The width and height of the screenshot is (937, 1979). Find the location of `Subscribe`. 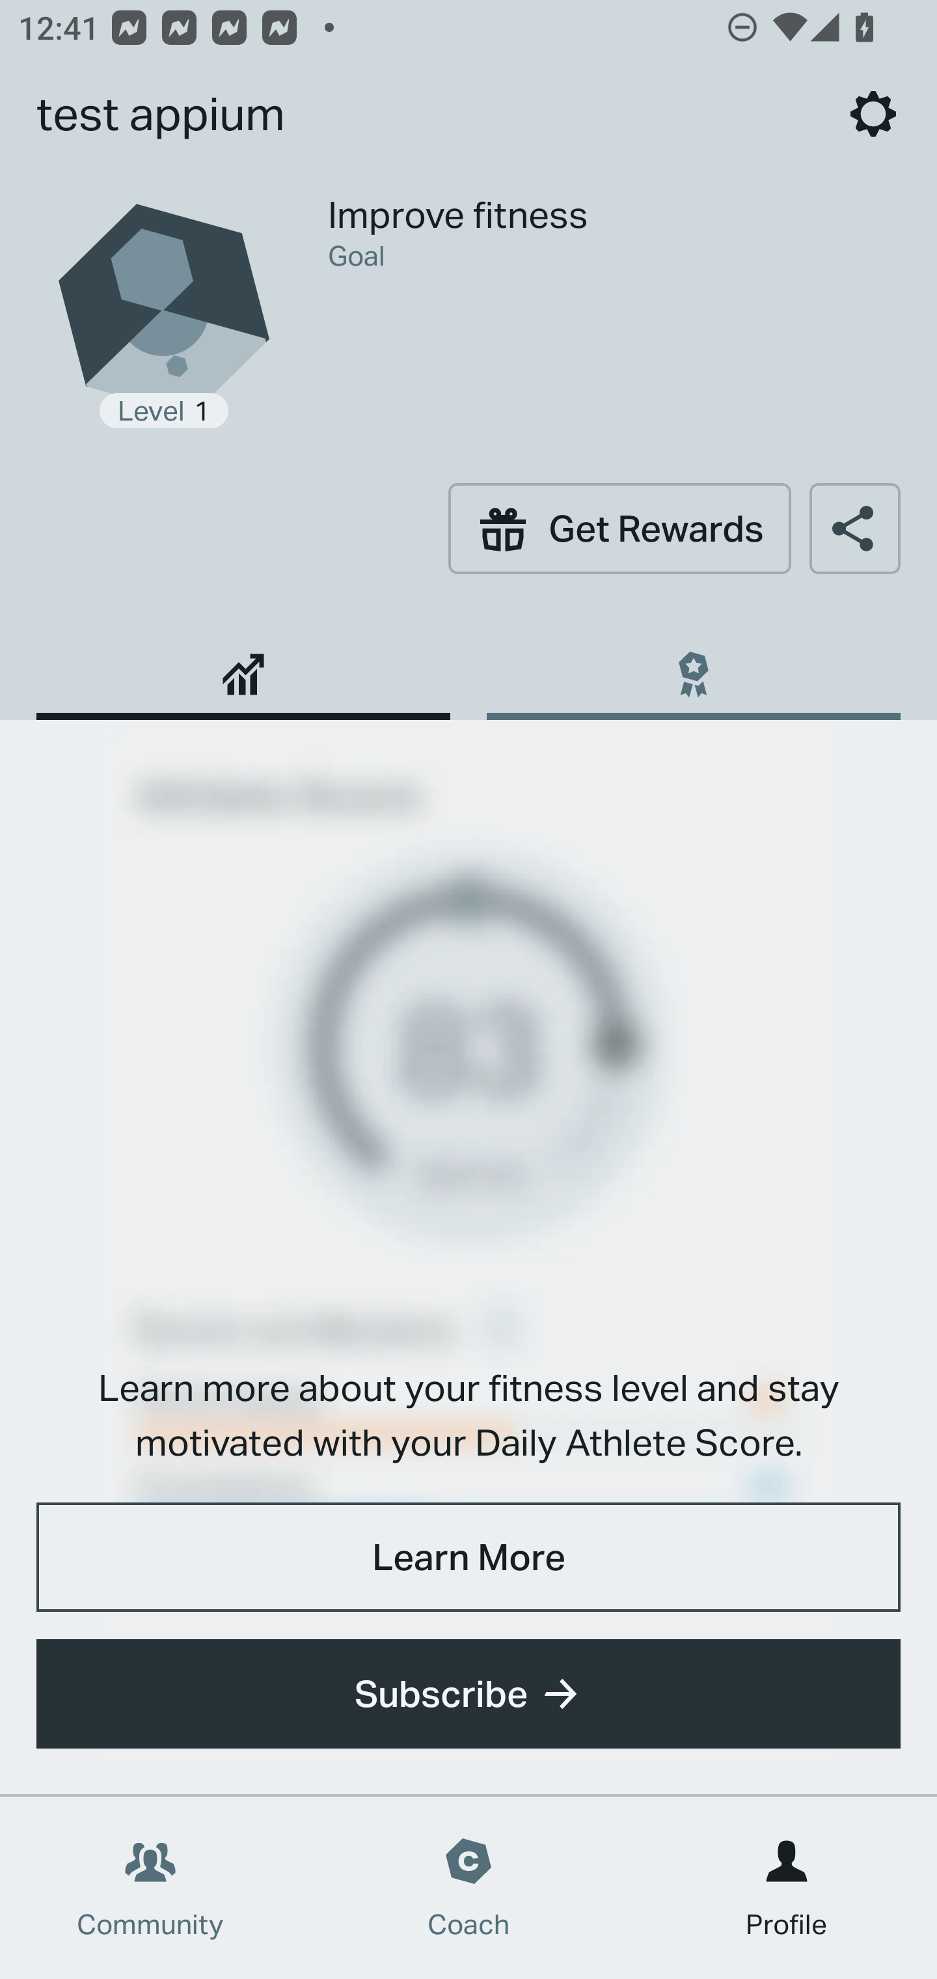

Subscribe is located at coordinates (468, 1694).